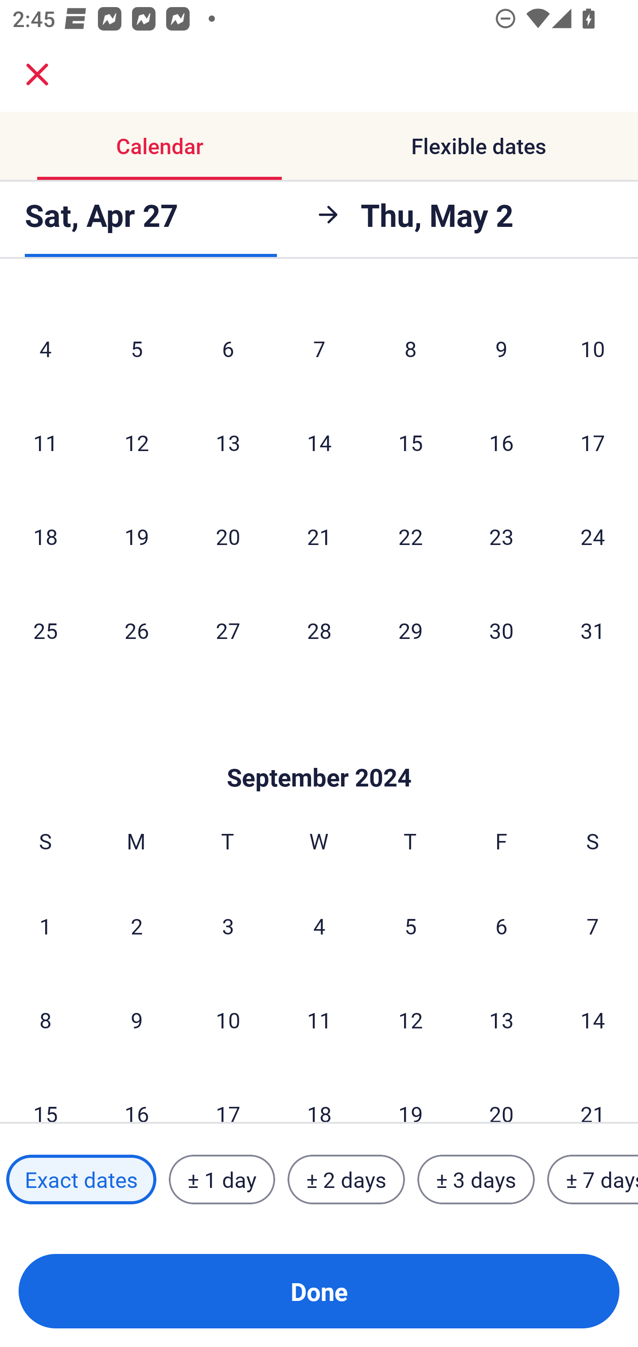  I want to click on ± 7 days, so click(593, 1179).